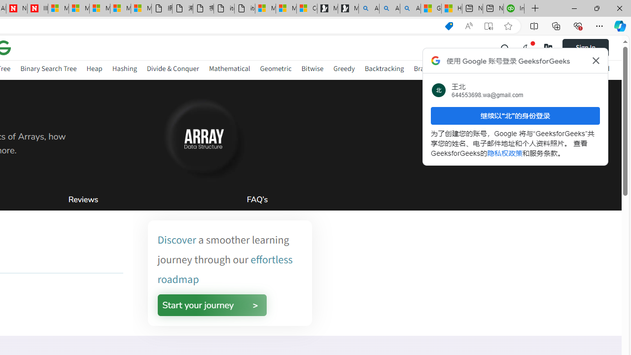  Describe the element at coordinates (276, 68) in the screenshot. I see `Geometric` at that location.